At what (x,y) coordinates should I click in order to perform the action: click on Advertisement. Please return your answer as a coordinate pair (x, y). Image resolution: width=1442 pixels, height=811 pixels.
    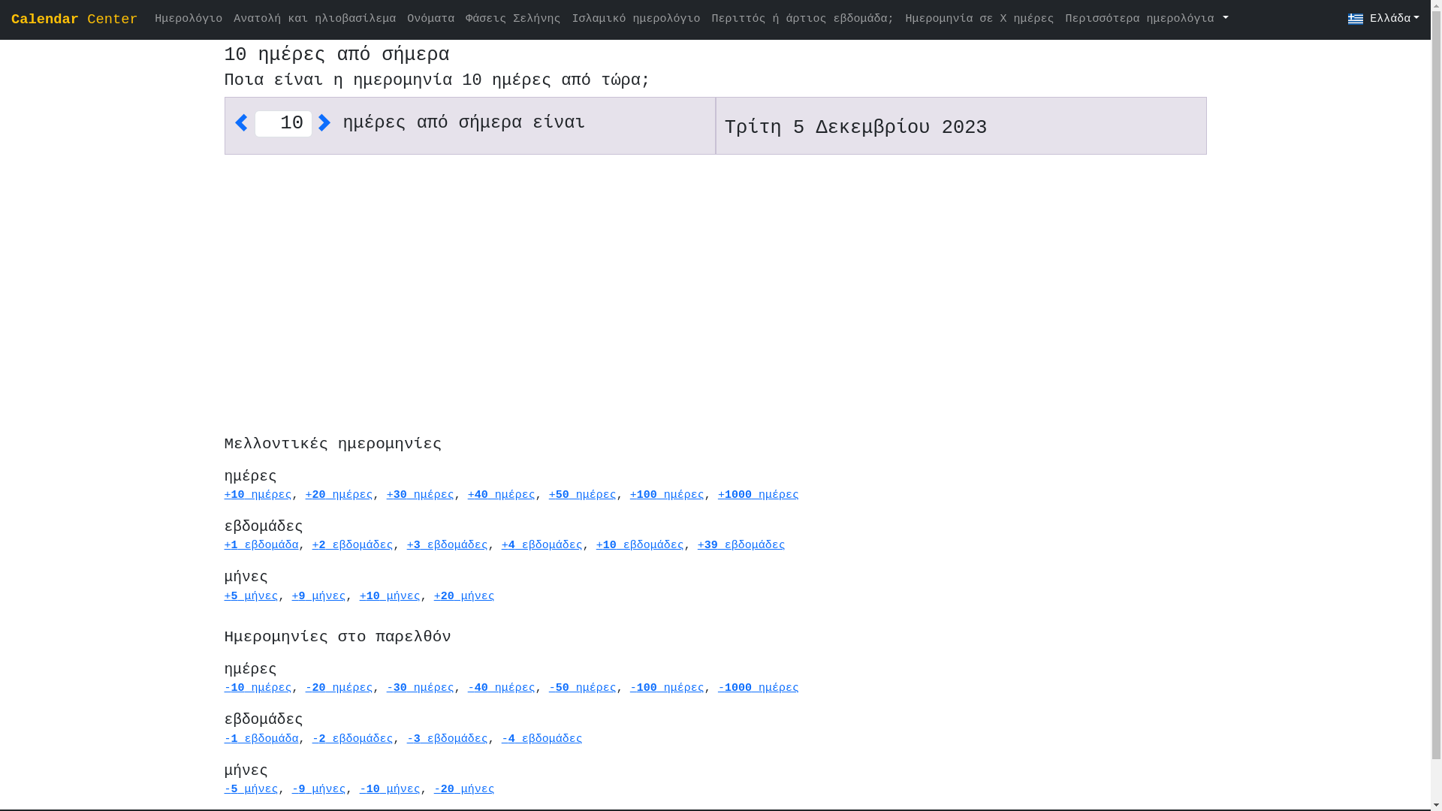
    Looking at the image, I should click on (677, 271).